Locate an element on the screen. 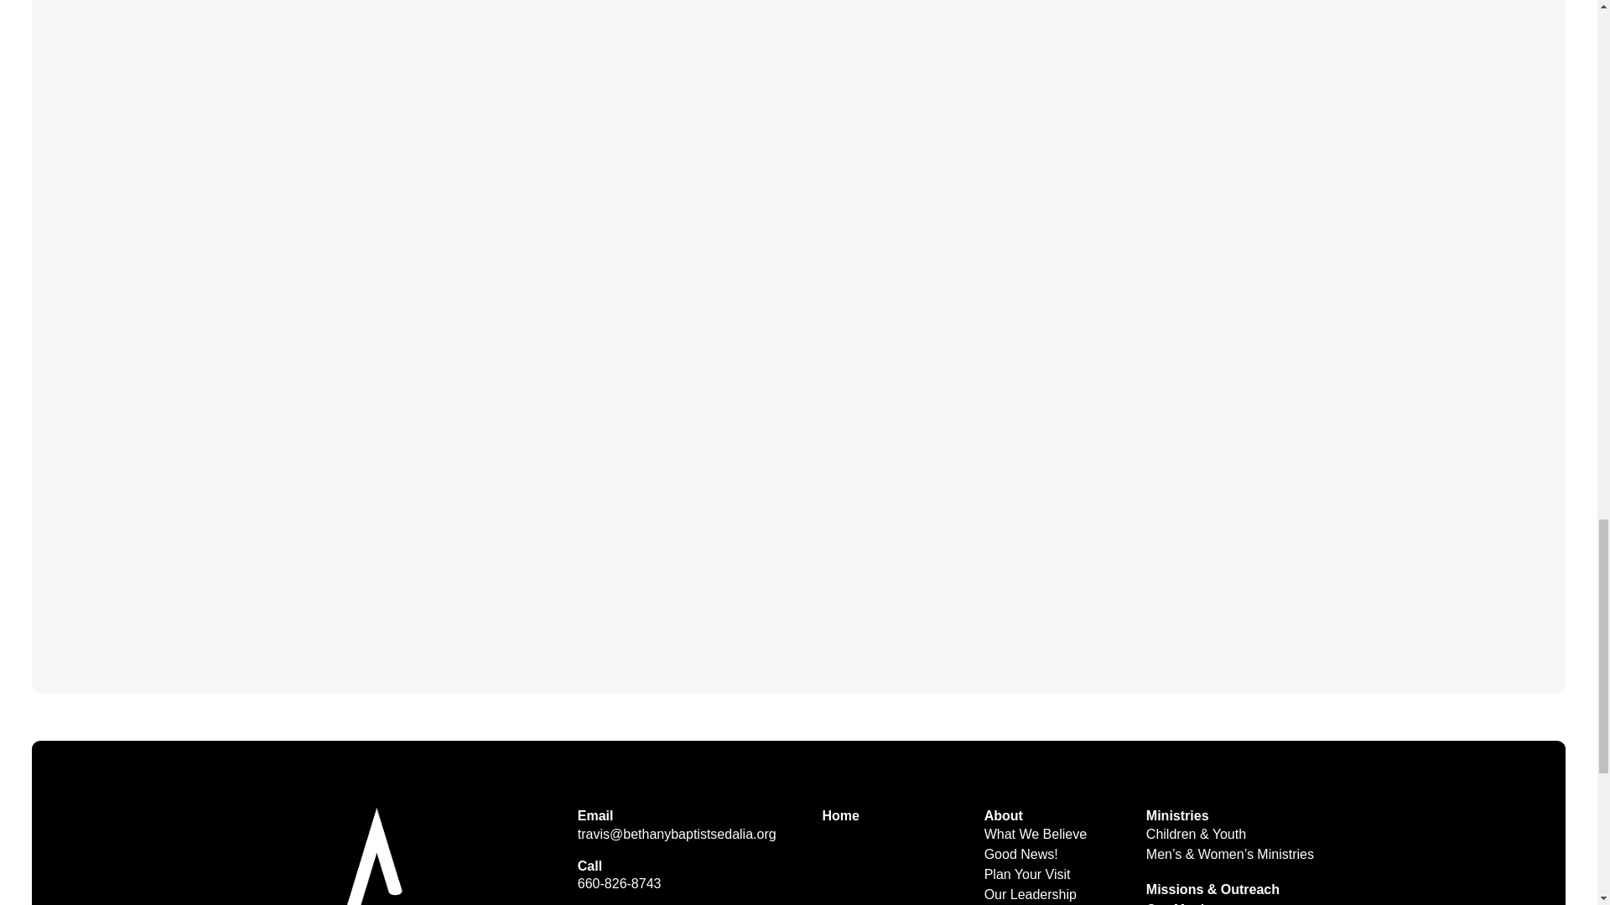  About is located at coordinates (1011, 814).